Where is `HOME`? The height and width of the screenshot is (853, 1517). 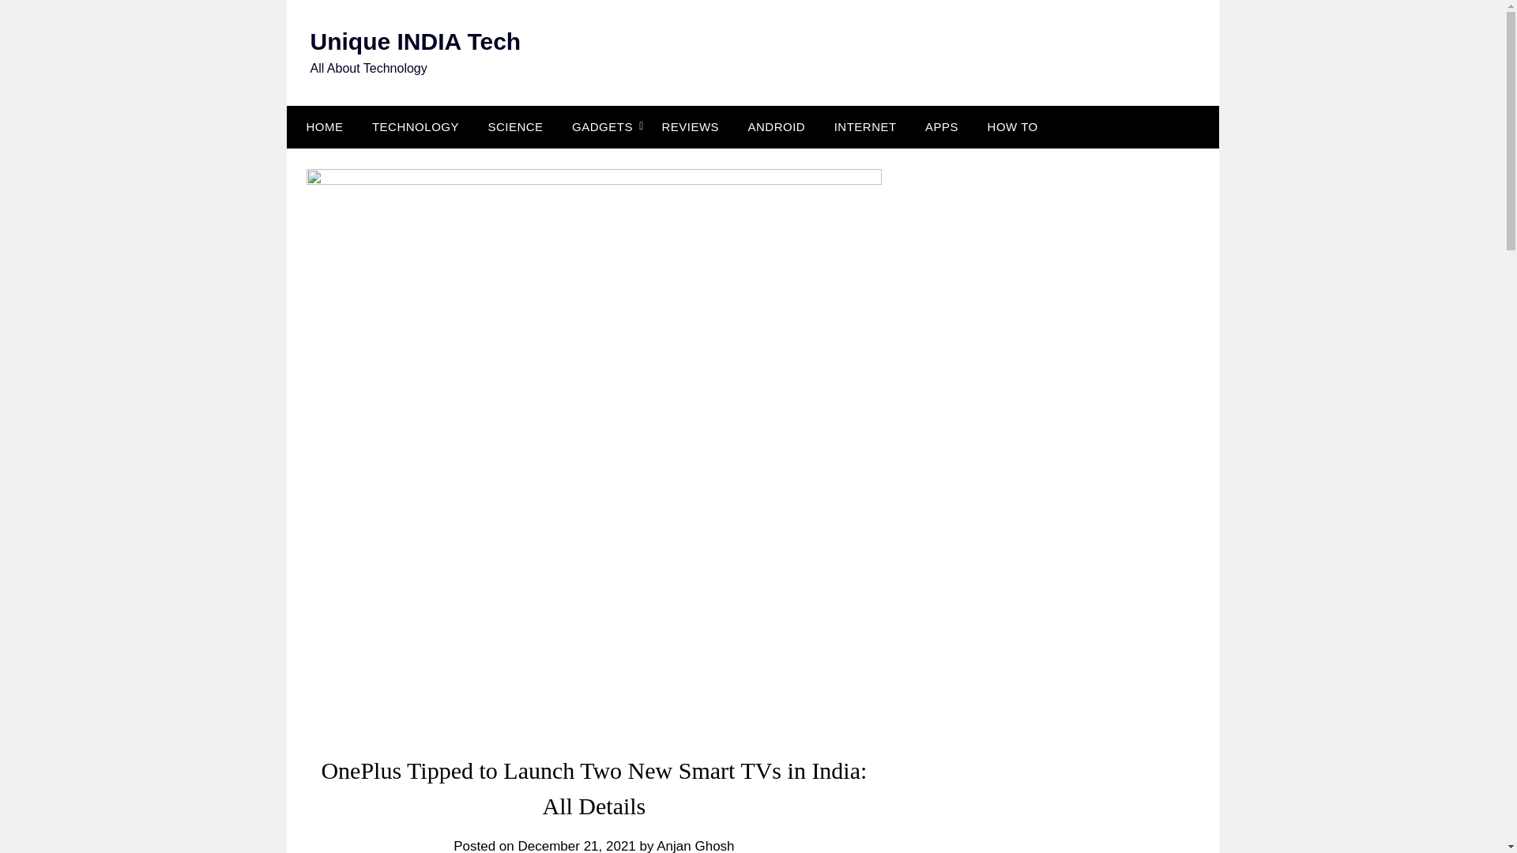
HOME is located at coordinates (321, 126).